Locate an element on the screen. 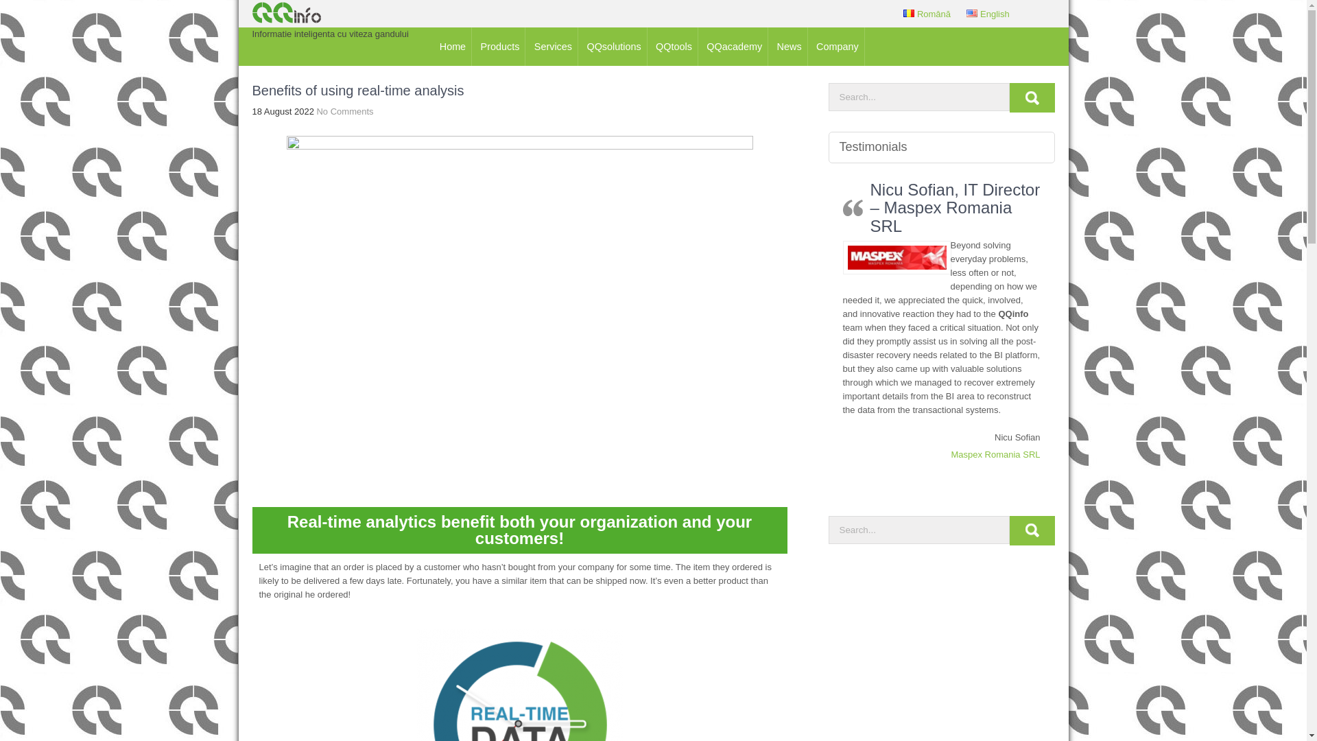  QQsolutions is located at coordinates (613, 47).